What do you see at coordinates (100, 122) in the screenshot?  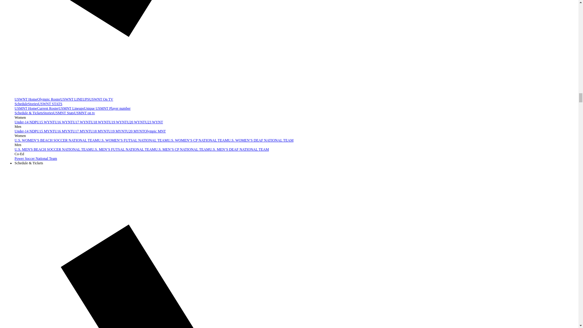 I see `U18 WYNT` at bounding box center [100, 122].